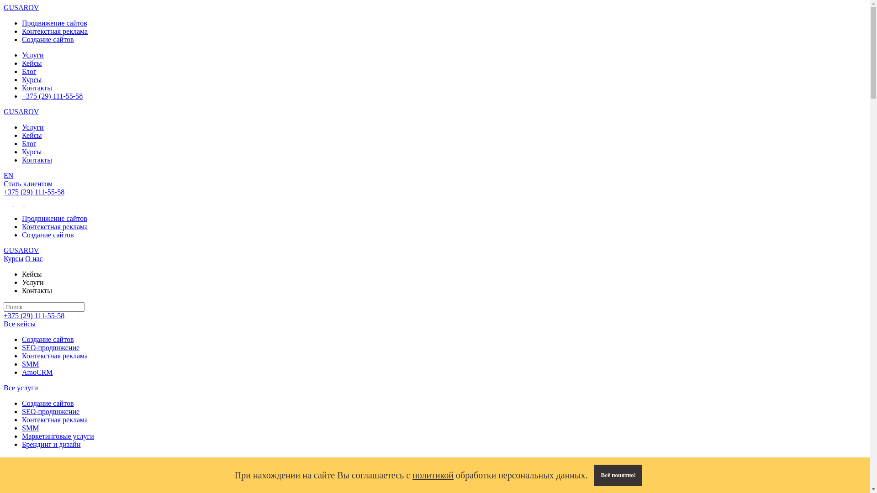 The image size is (877, 493). Describe the element at coordinates (34, 316) in the screenshot. I see `+375 (29) 111-55-58` at that location.